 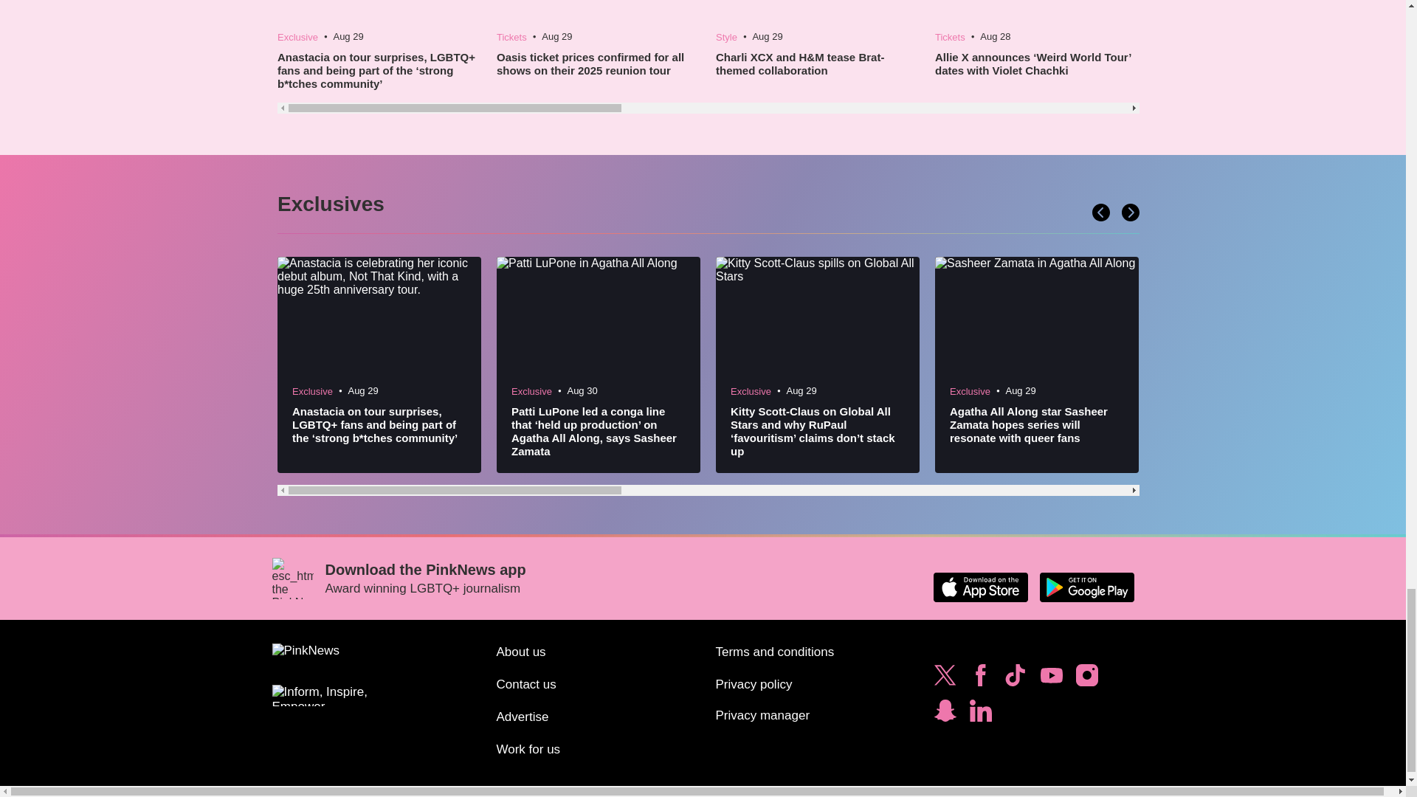 What do you see at coordinates (1086, 587) in the screenshot?
I see `Download the PinkNews app on Google Play` at bounding box center [1086, 587].